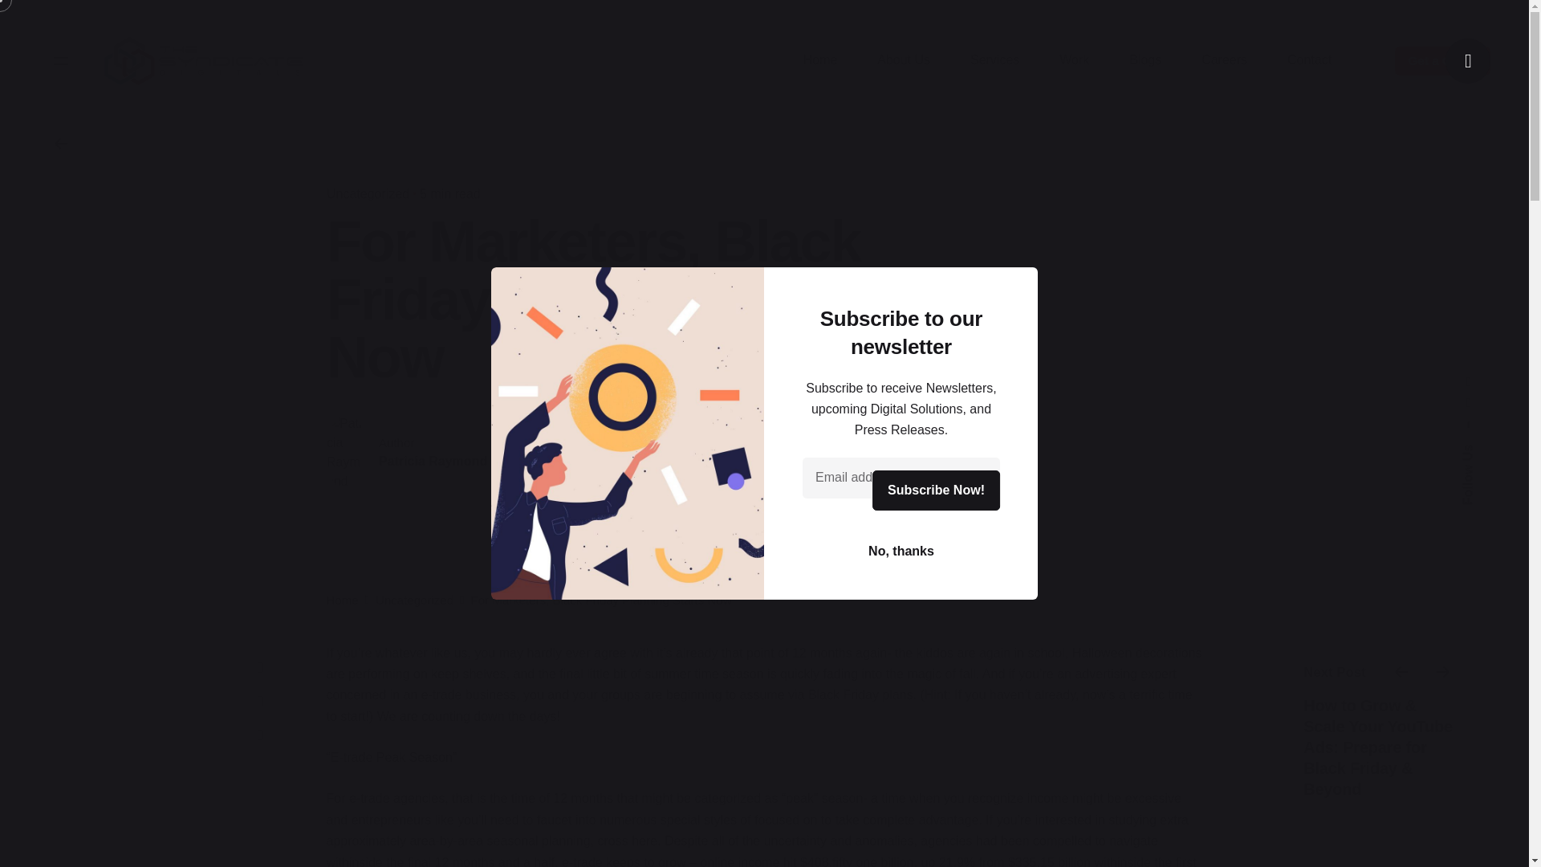  What do you see at coordinates (1441, 61) in the screenshot?
I see `Get a Quote` at bounding box center [1441, 61].